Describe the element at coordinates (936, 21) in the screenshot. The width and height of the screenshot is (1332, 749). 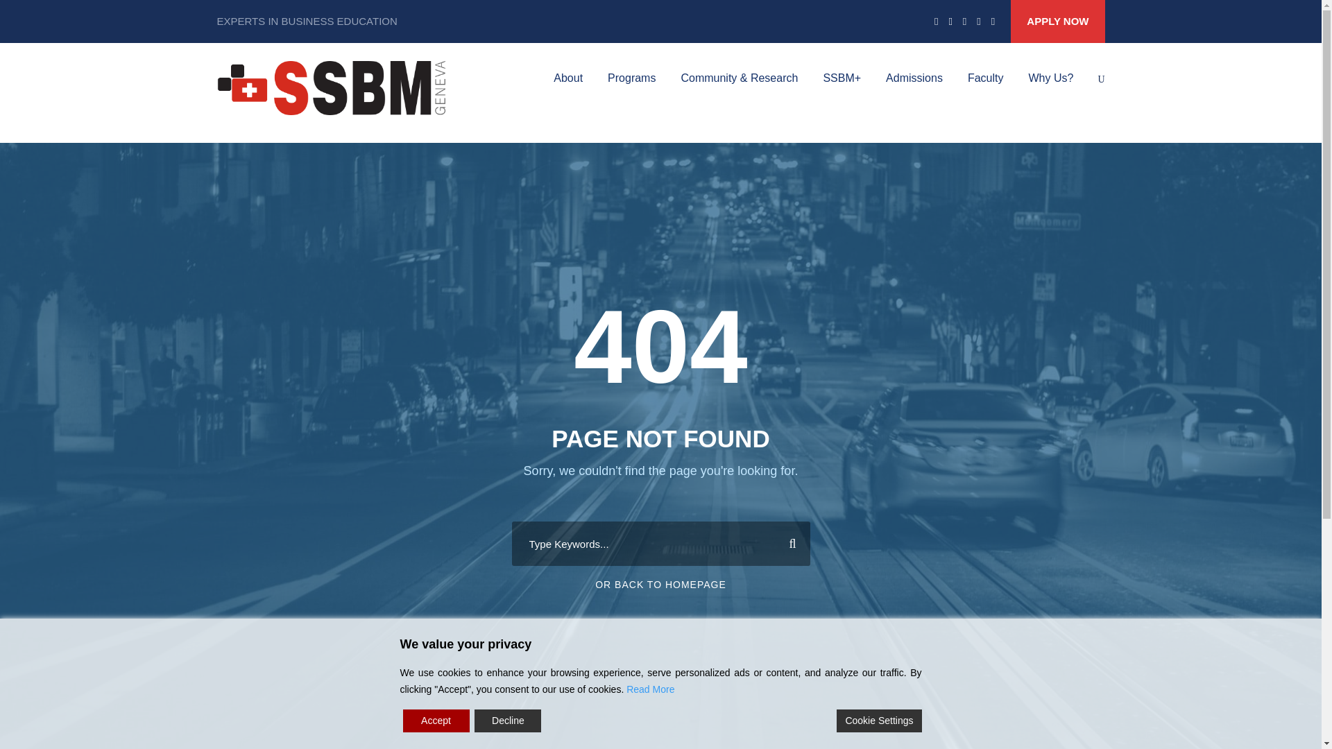
I see `facebook` at that location.